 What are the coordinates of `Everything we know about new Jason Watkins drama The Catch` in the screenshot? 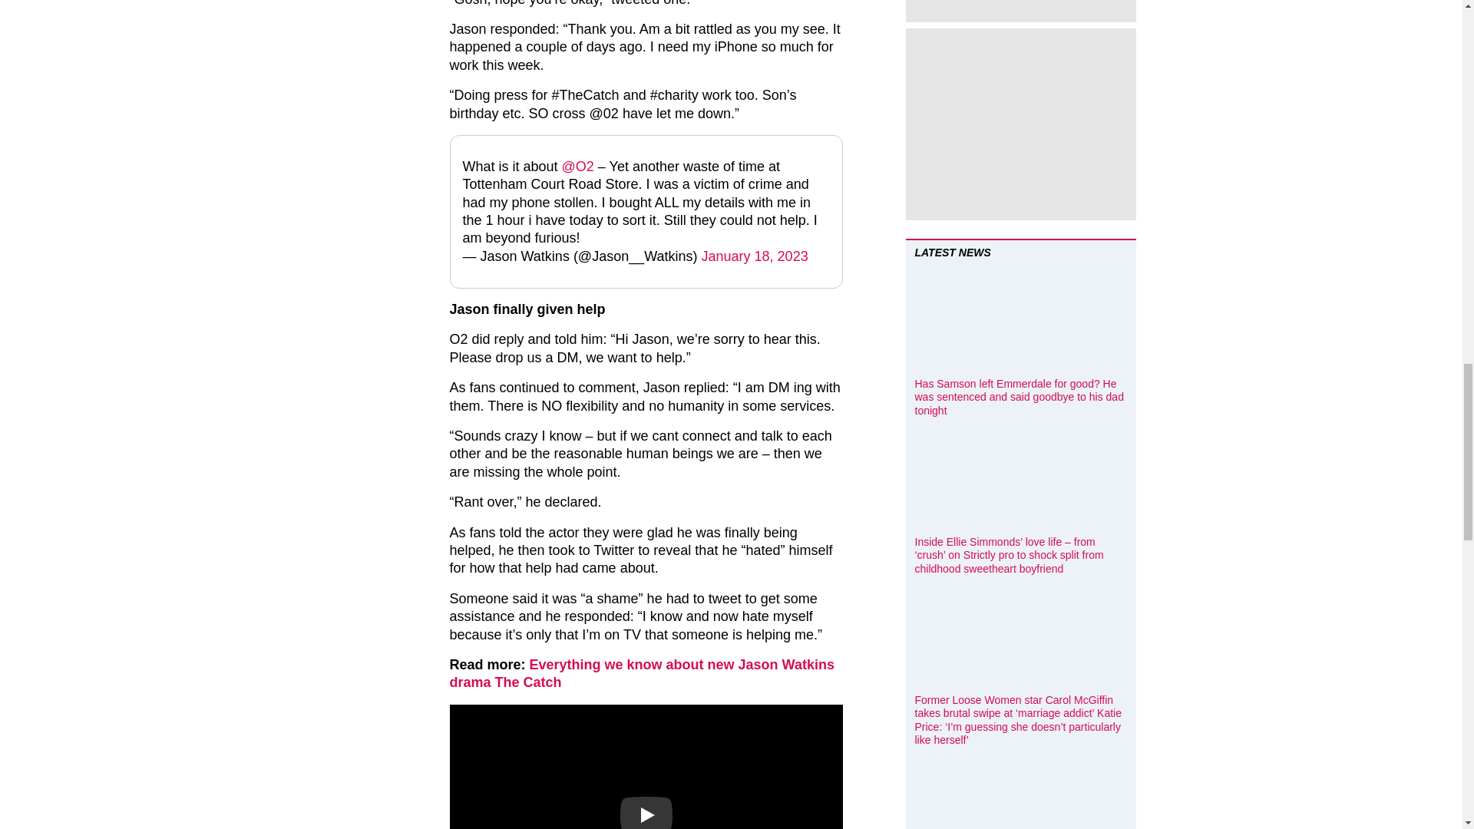 It's located at (642, 673).